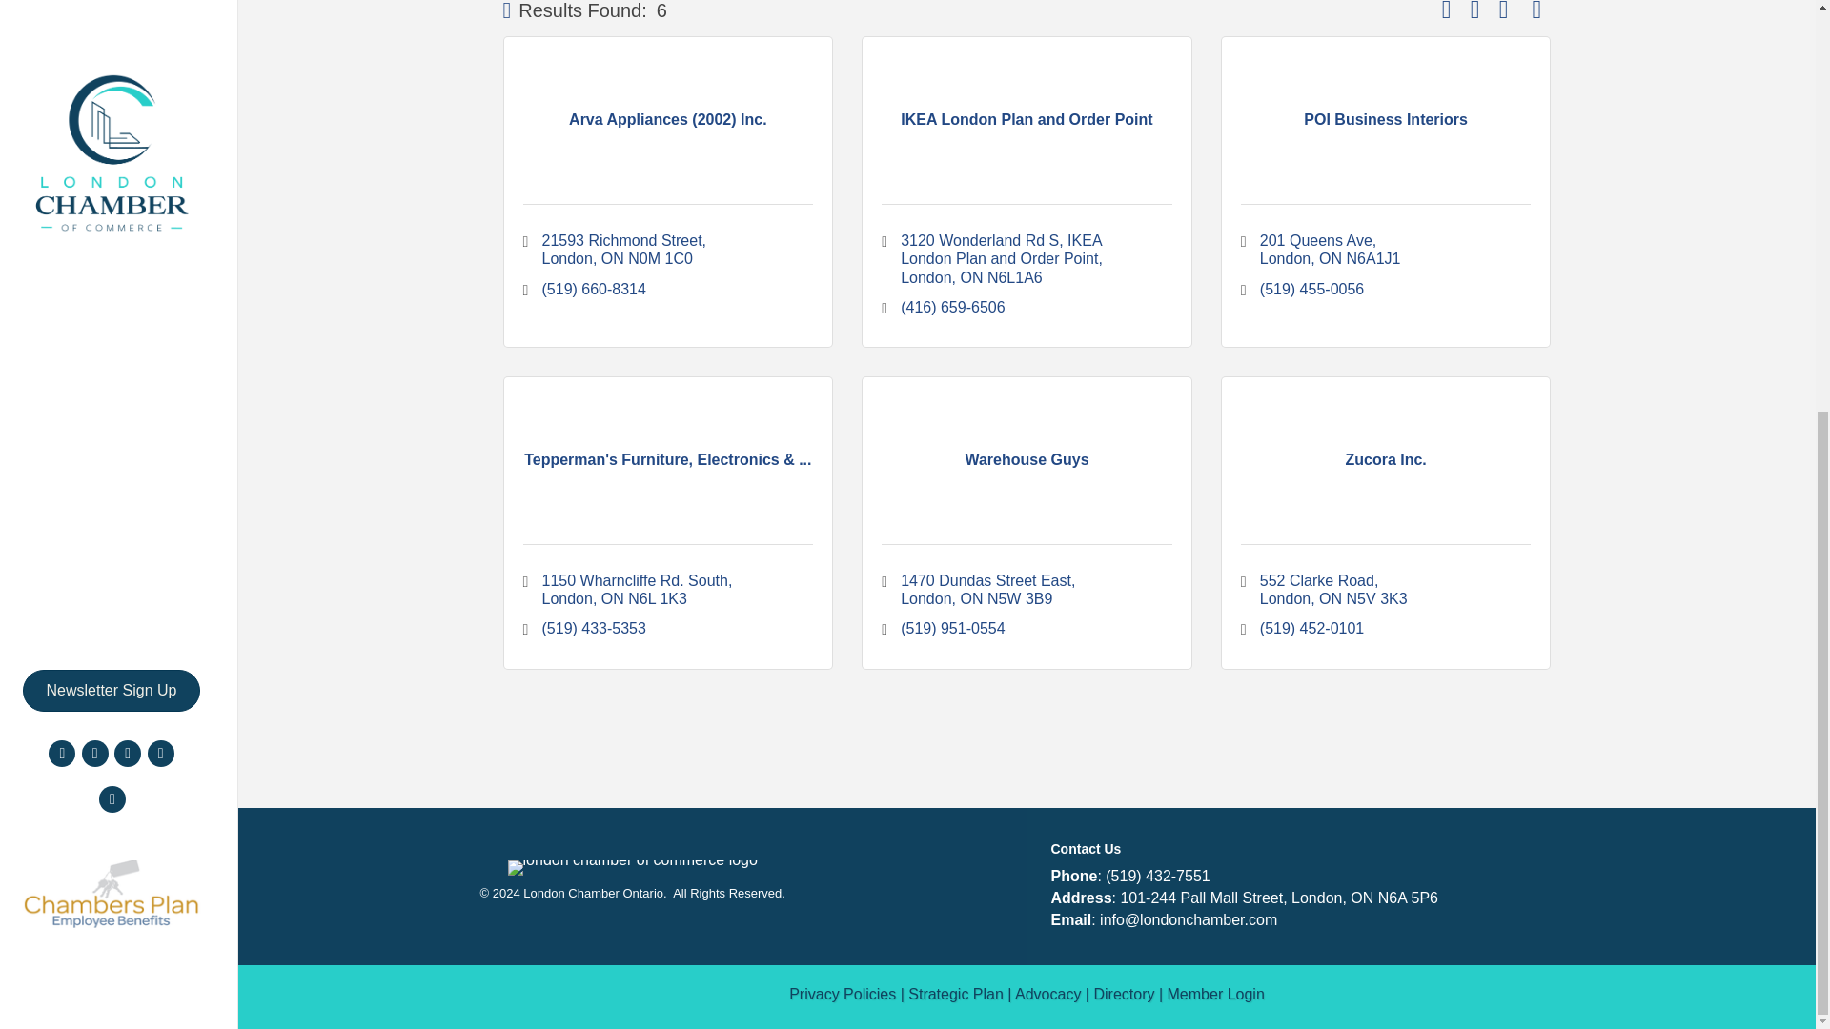 This screenshot has width=1830, height=1029. Describe the element at coordinates (1504, 14) in the screenshot. I see `View on Map` at that location.